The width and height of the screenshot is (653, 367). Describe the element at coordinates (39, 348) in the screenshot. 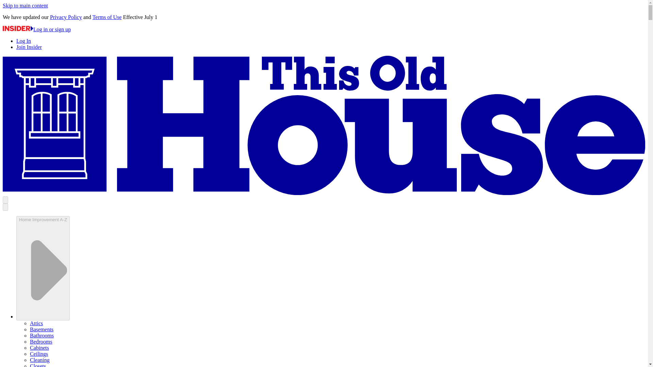

I see `Cabinets` at that location.